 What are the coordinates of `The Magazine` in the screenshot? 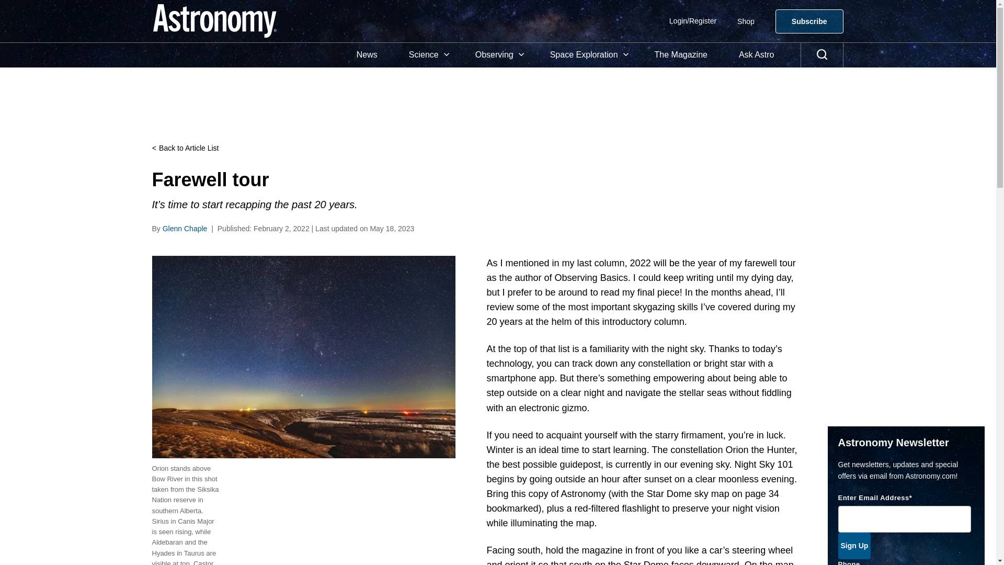 It's located at (681, 55).